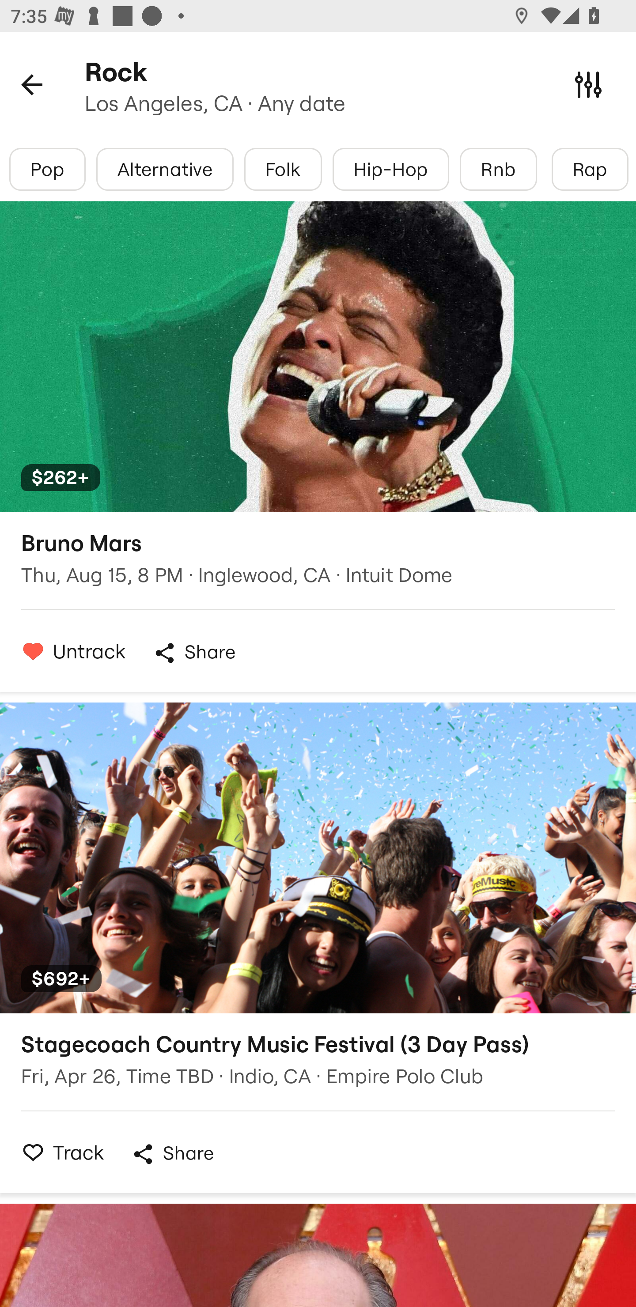 The height and width of the screenshot is (1307, 636). What do you see at coordinates (164, 169) in the screenshot?
I see `Alternative` at bounding box center [164, 169].